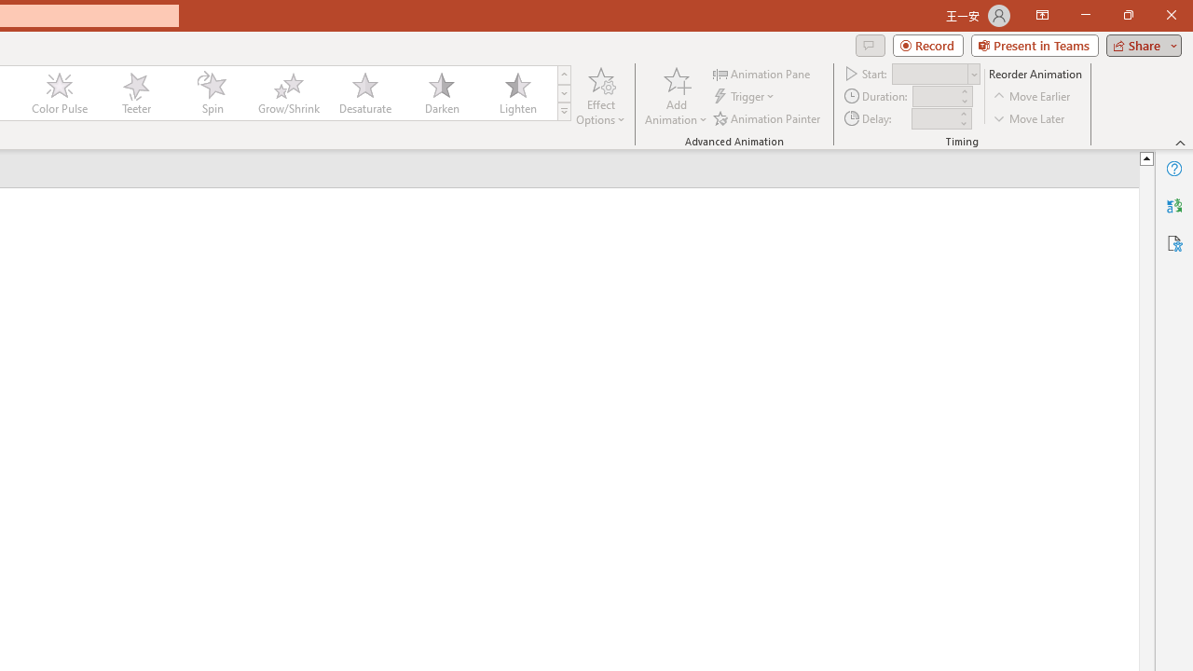 This screenshot has height=671, width=1193. I want to click on Grow/Shrink, so click(288, 93).